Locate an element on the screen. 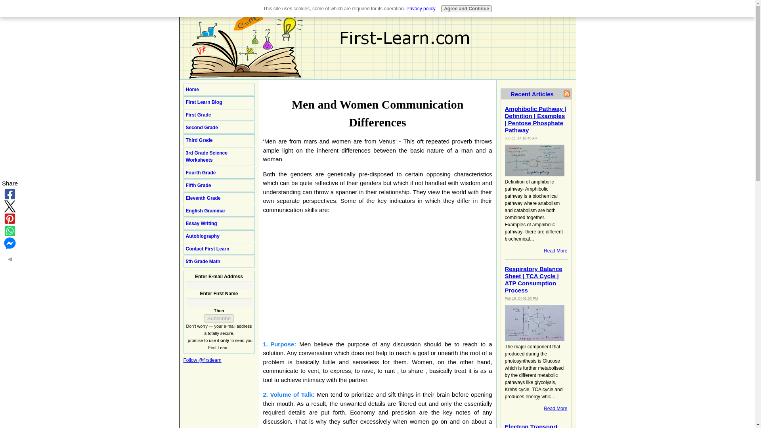  3rd Grade Science Worksheets is located at coordinates (219, 157).